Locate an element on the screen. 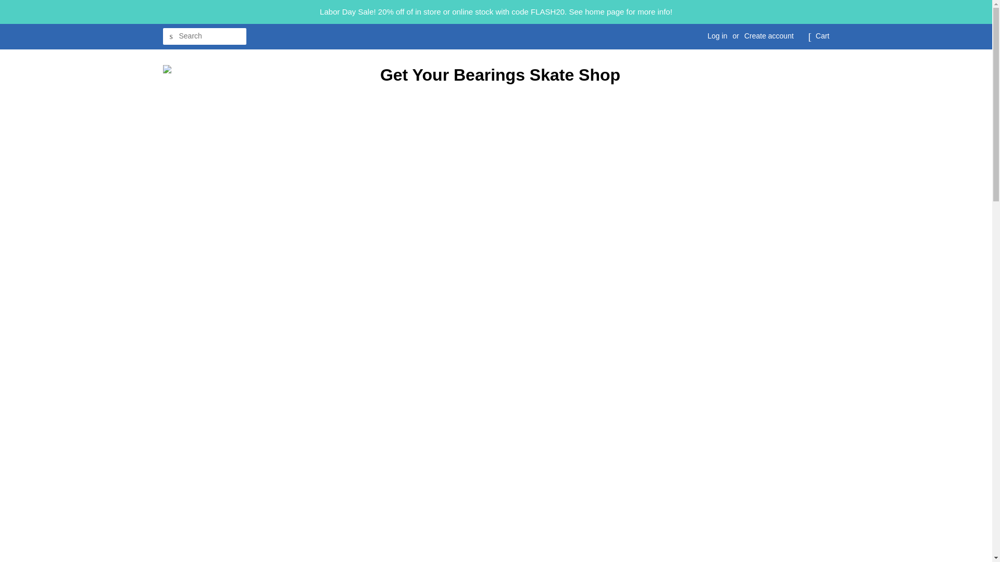 The height and width of the screenshot is (562, 1000). Create account is located at coordinates (769, 35).